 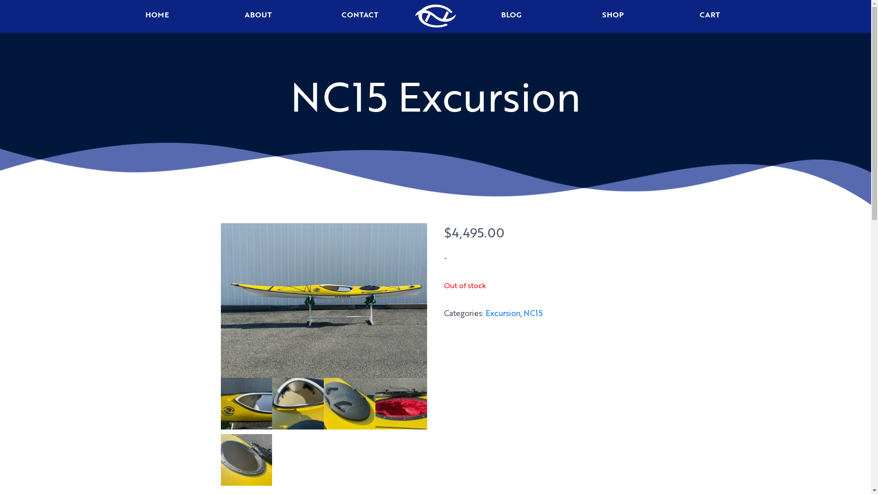 What do you see at coordinates (714, 16) in the screenshot?
I see `CART` at bounding box center [714, 16].